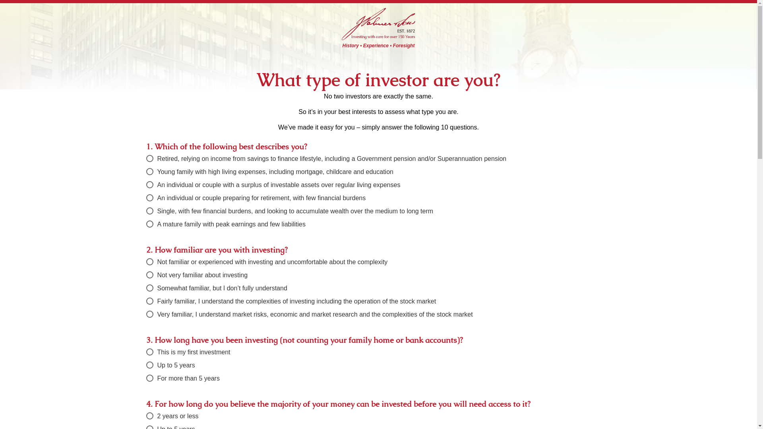 This screenshot has height=429, width=763. Describe the element at coordinates (378, 23) in the screenshot. I see `Joseph Palmer and Sons` at that location.